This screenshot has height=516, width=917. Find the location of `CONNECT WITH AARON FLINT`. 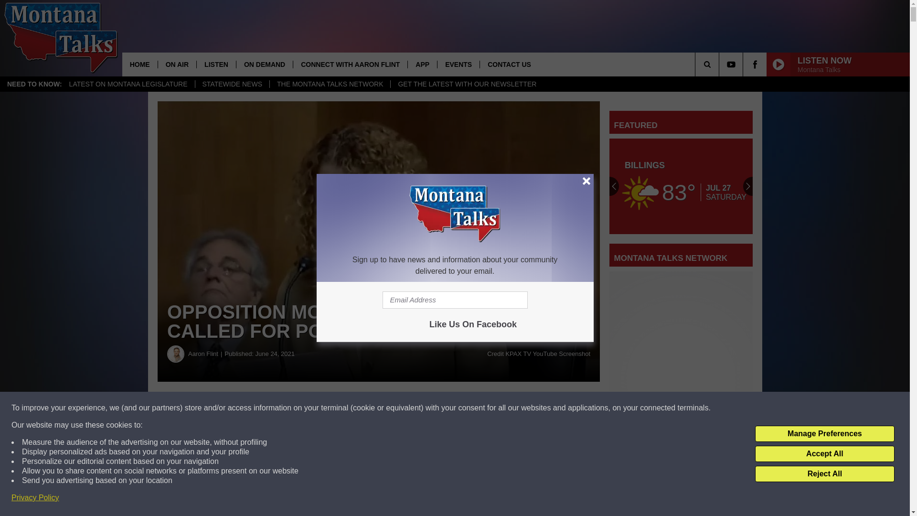

CONNECT WITH AARON FLINT is located at coordinates (350, 64).